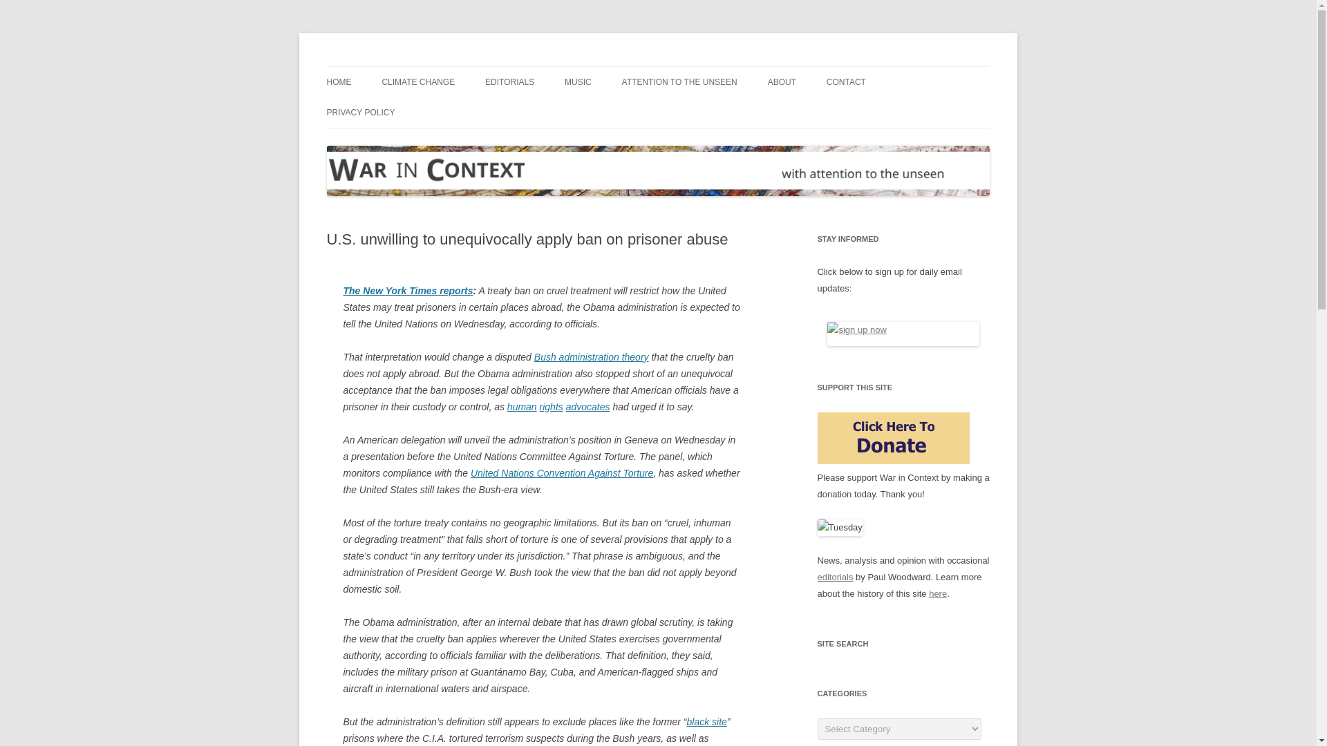 This screenshot has height=746, width=1327. Describe the element at coordinates (578, 82) in the screenshot. I see `MUSIC` at that location.